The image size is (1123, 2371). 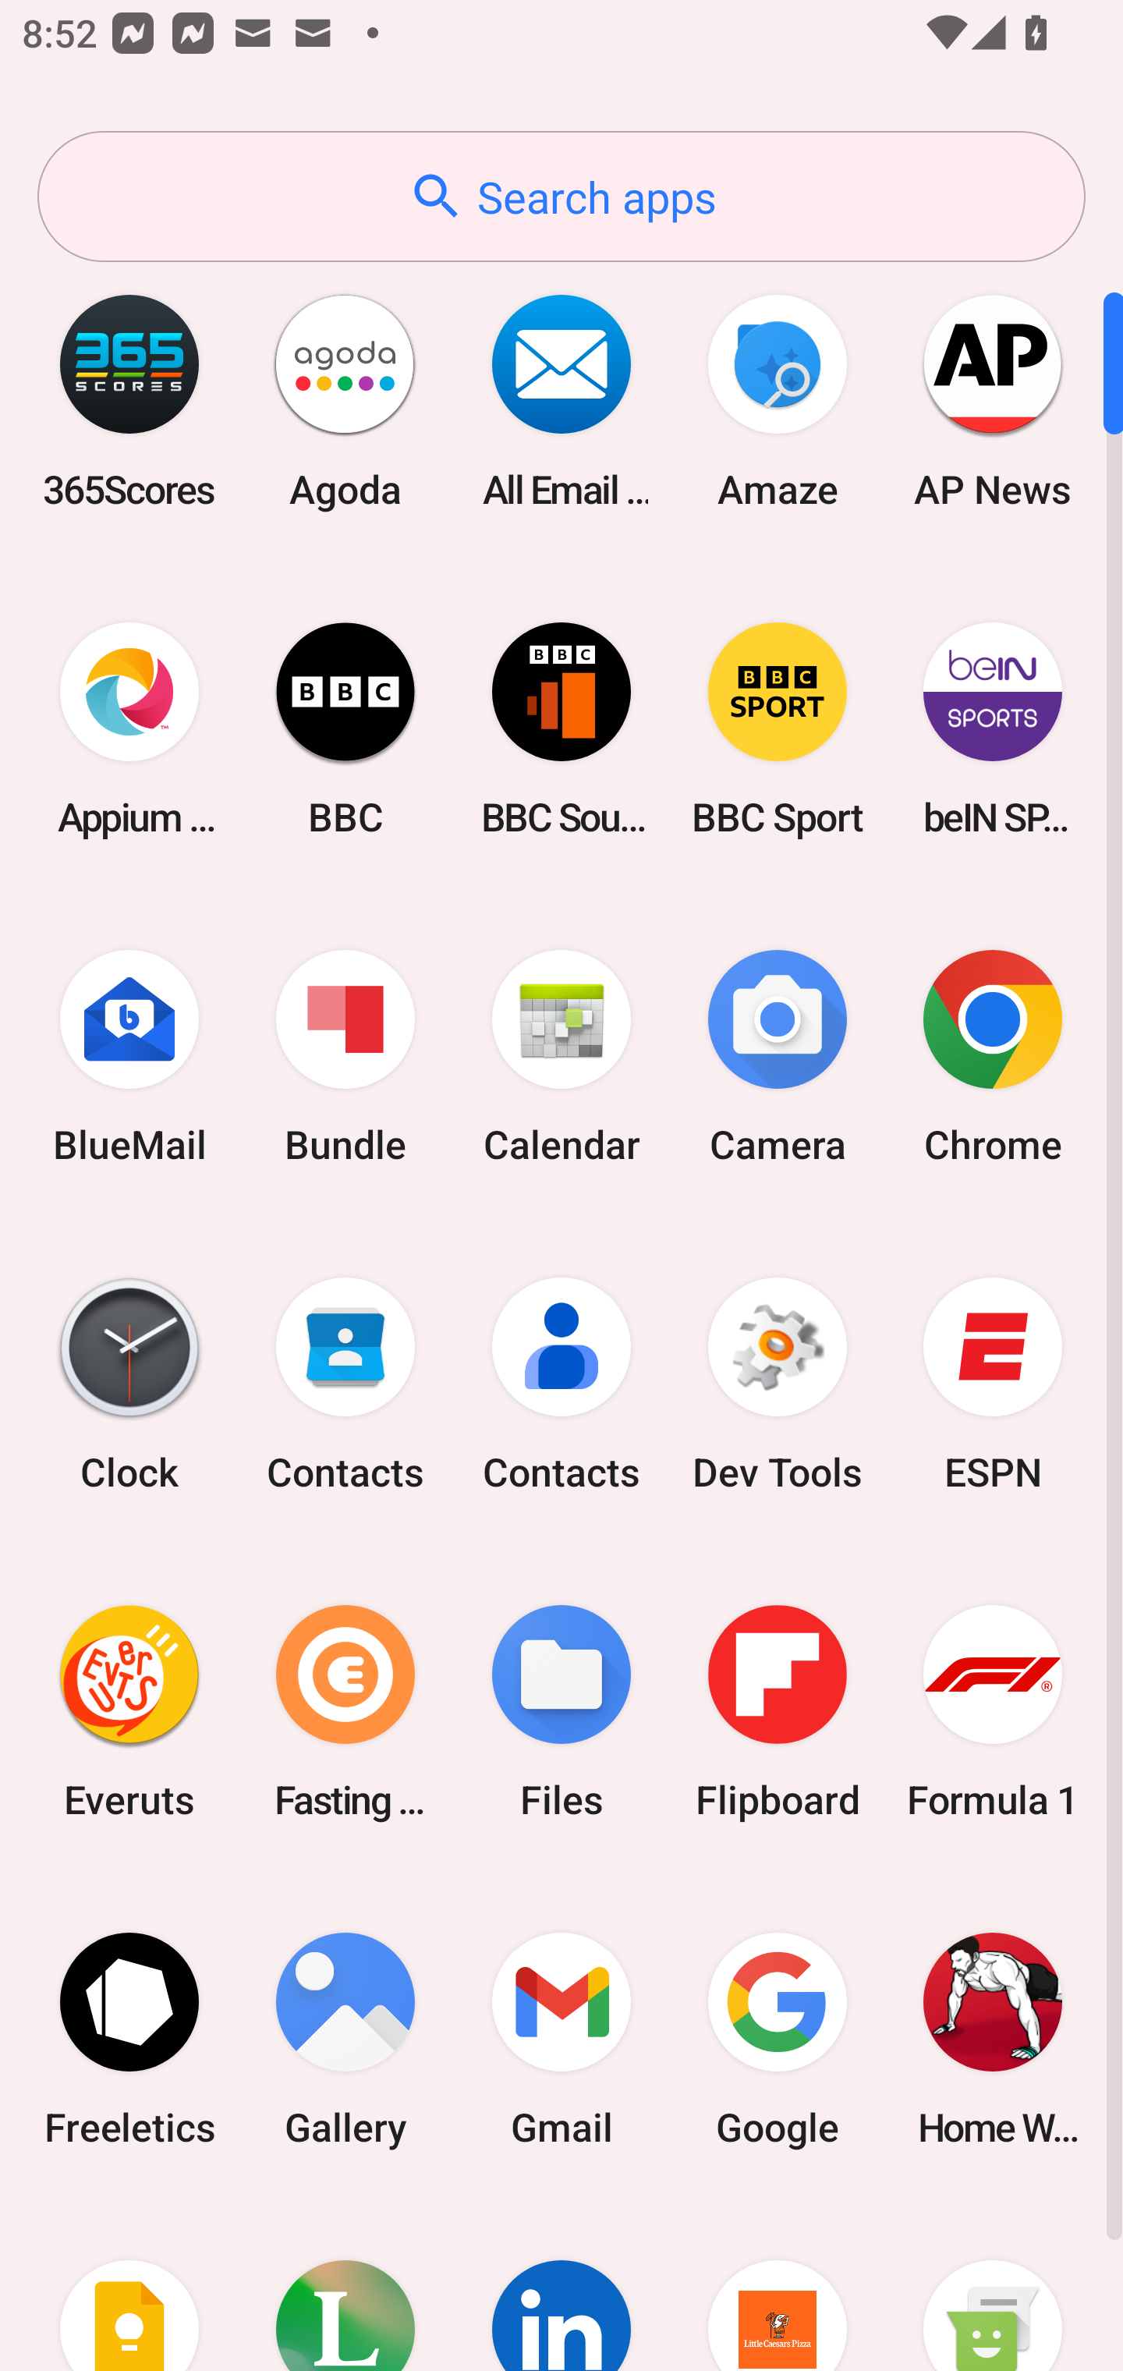 What do you see at coordinates (129, 401) in the screenshot?
I see `365Scores` at bounding box center [129, 401].